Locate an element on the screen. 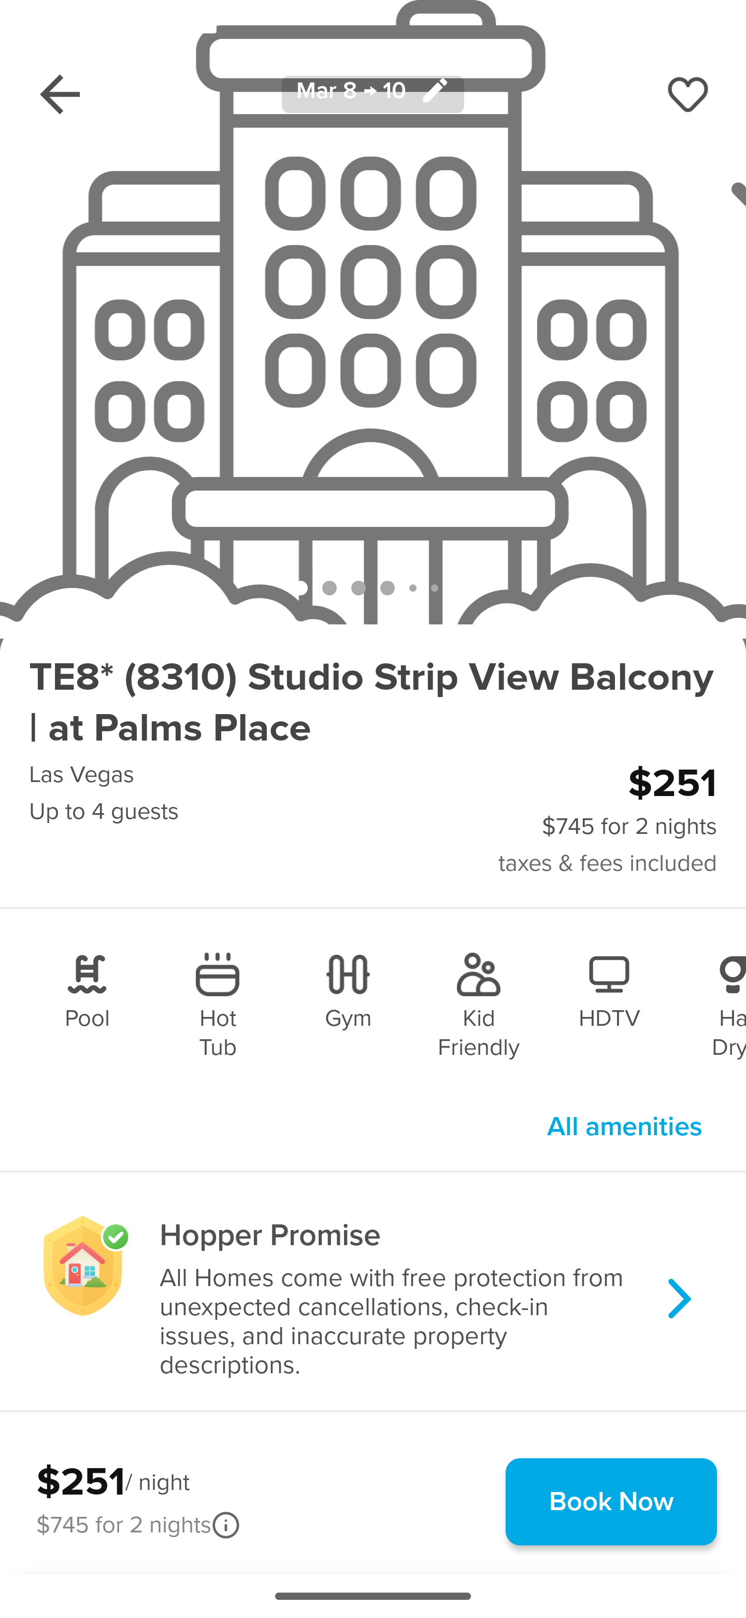  Mar 8 → 10 is located at coordinates (373, 93).